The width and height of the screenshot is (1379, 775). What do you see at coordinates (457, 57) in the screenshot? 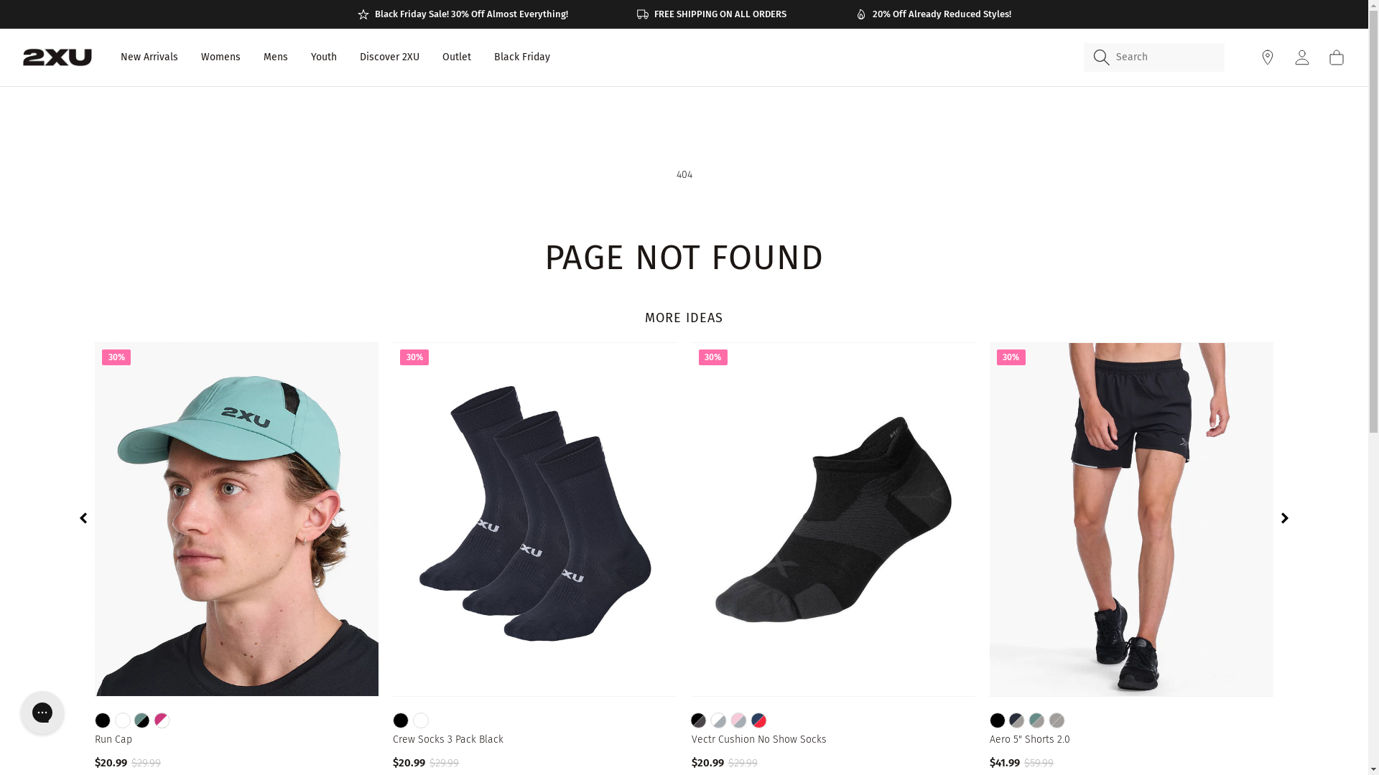
I see `Outlet` at bounding box center [457, 57].